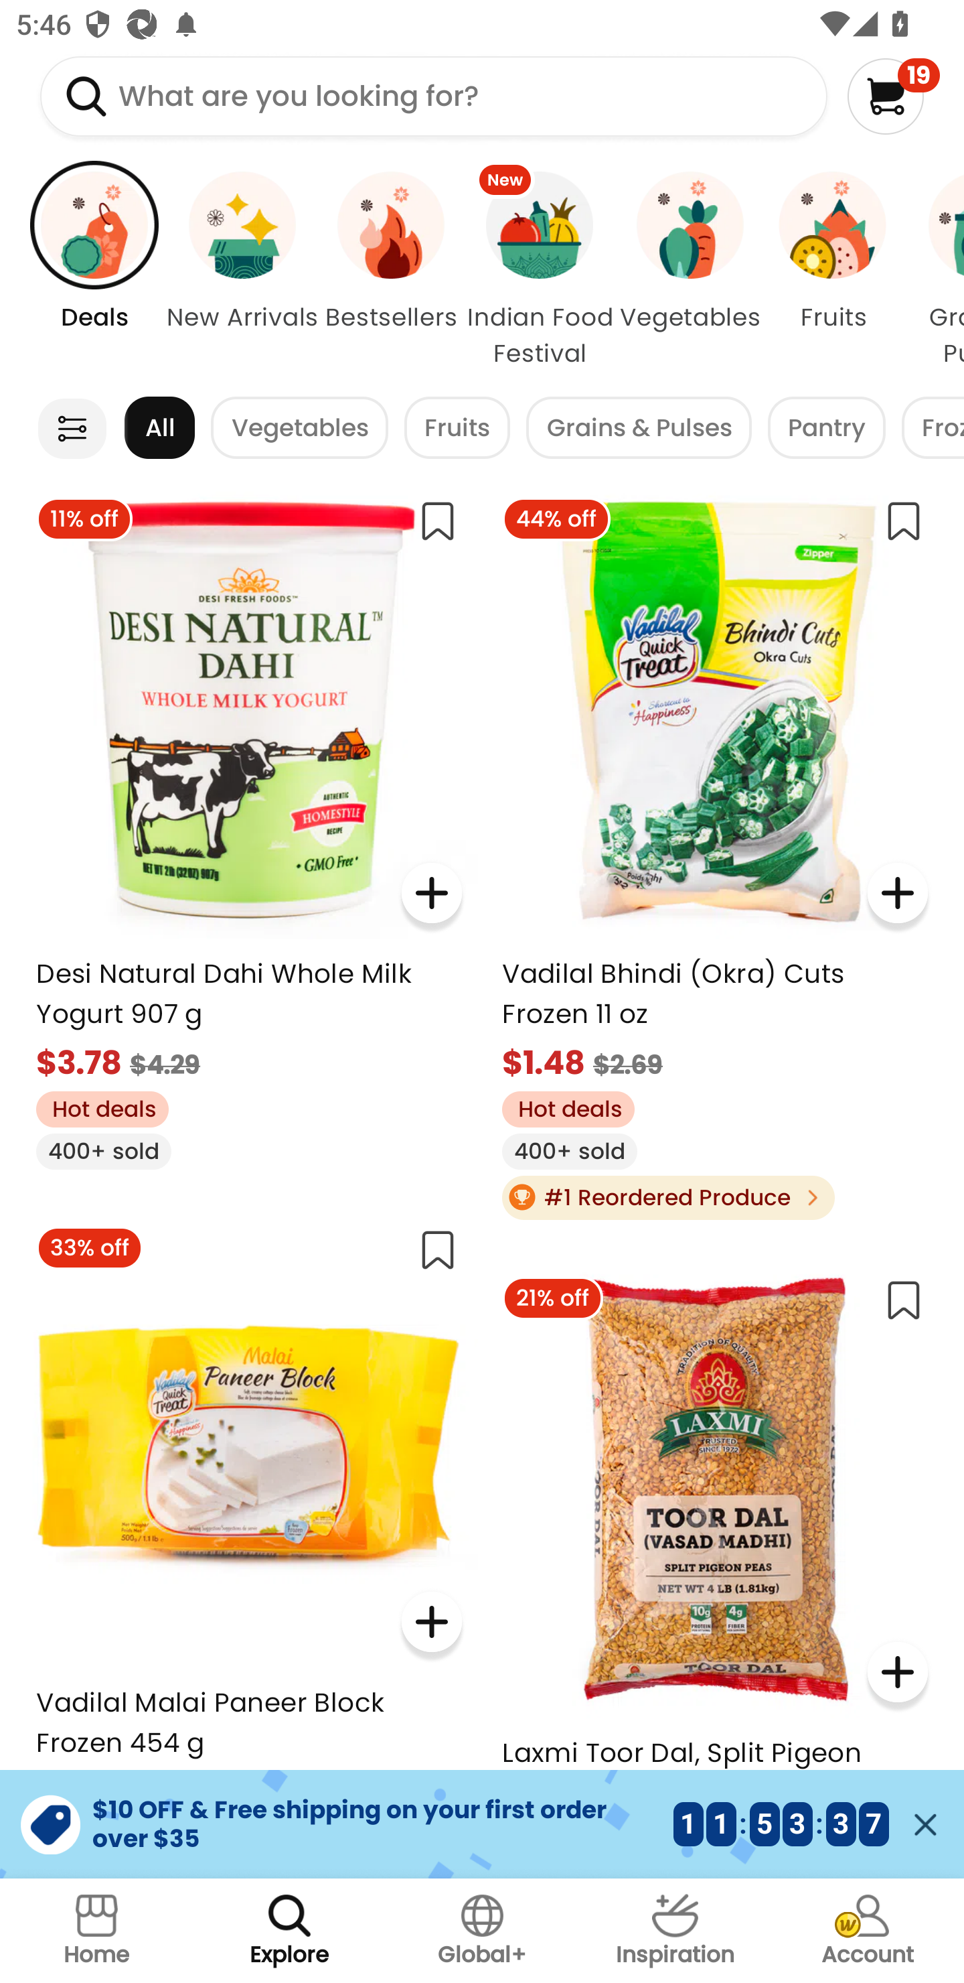  Describe the element at coordinates (391, 271) in the screenshot. I see `Bestsellers` at that location.